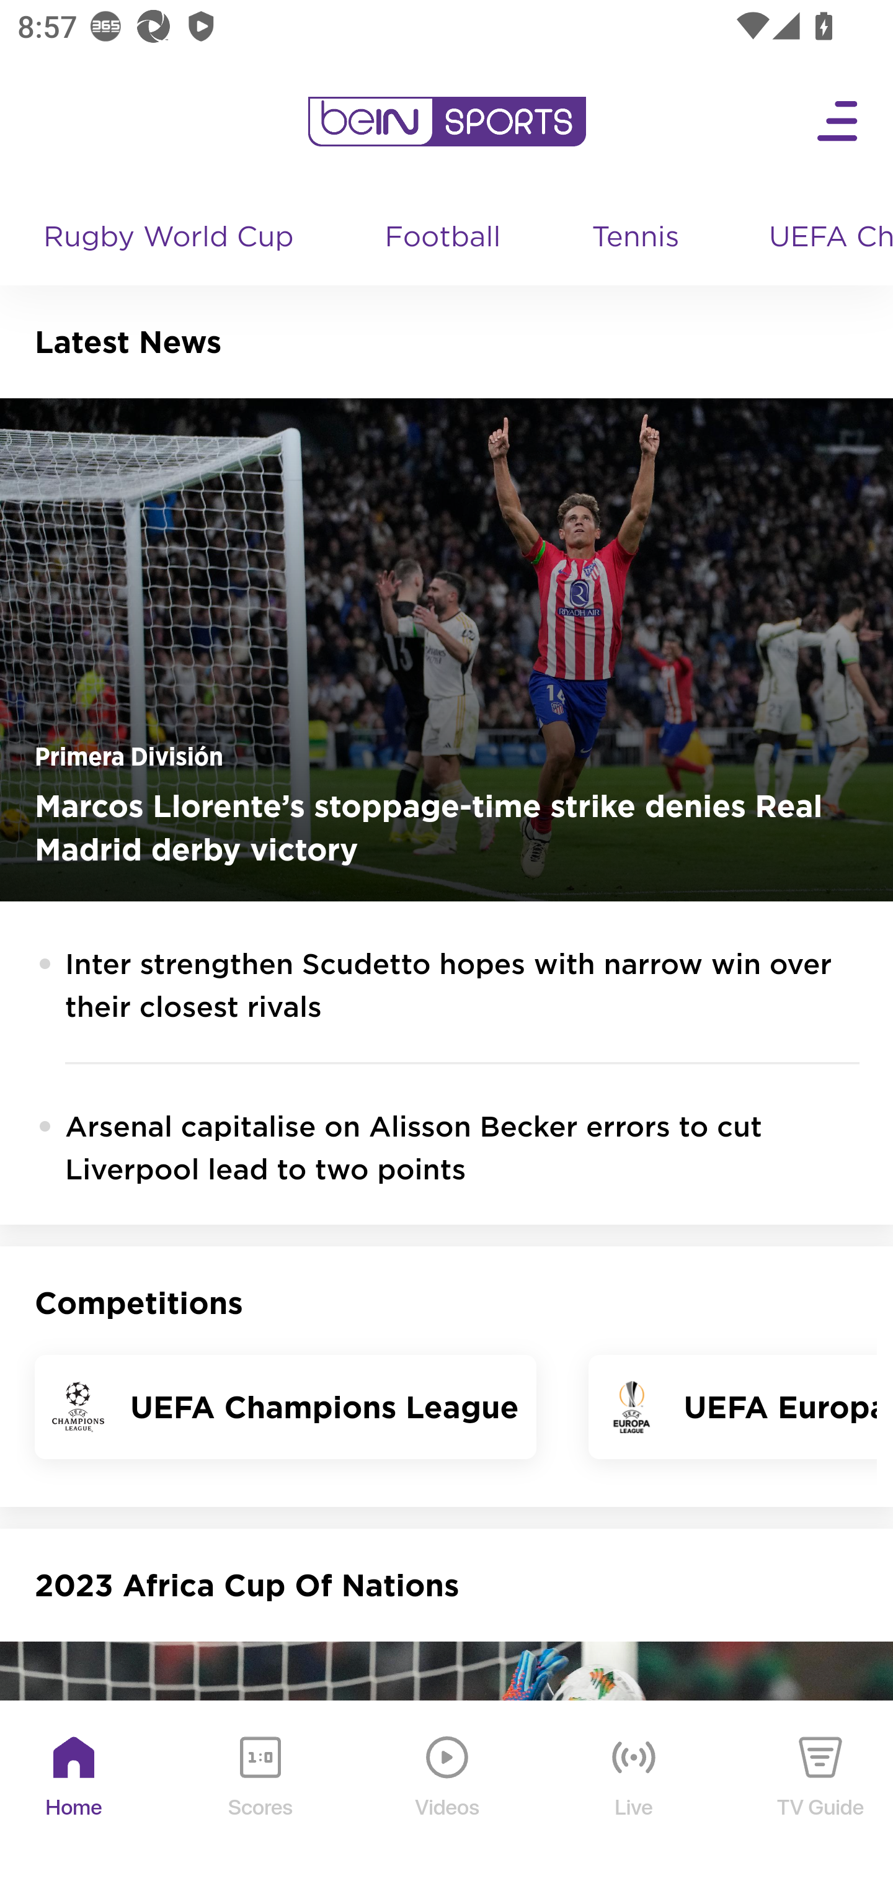 The width and height of the screenshot is (893, 1886). I want to click on Videos Videos Icon Videos, so click(448, 1794).